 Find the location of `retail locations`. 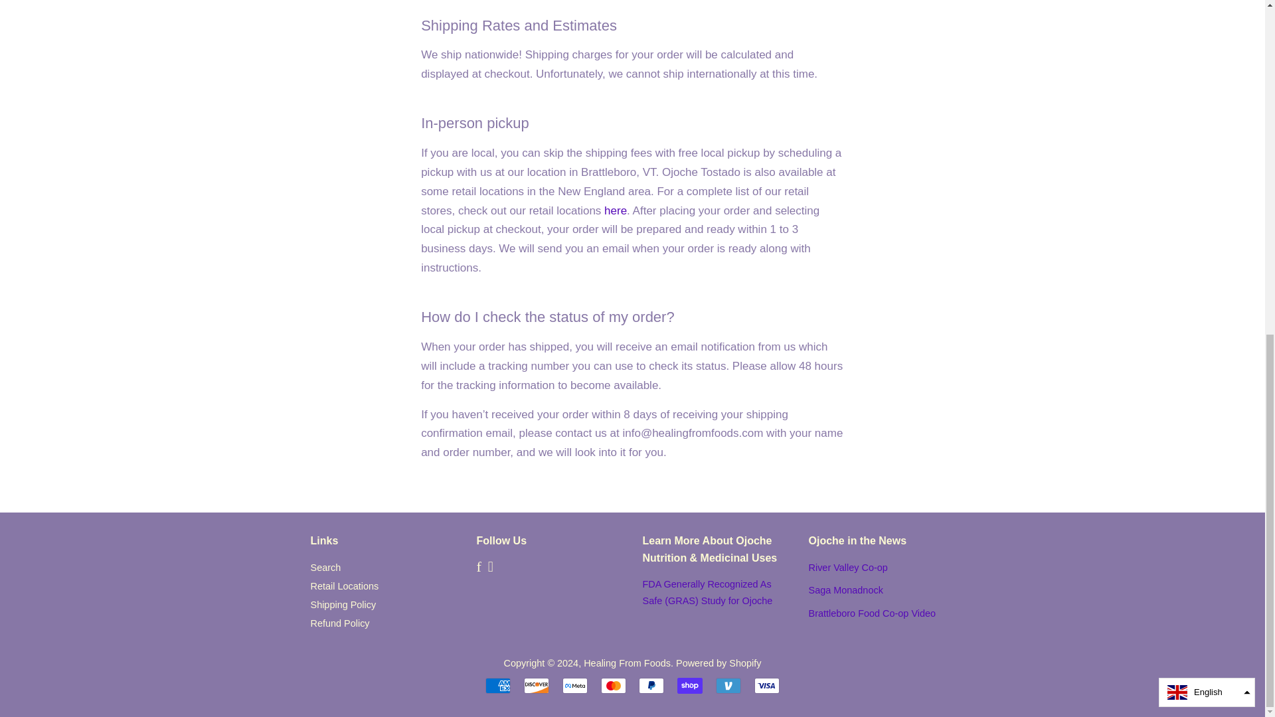

retail locations is located at coordinates (616, 210).